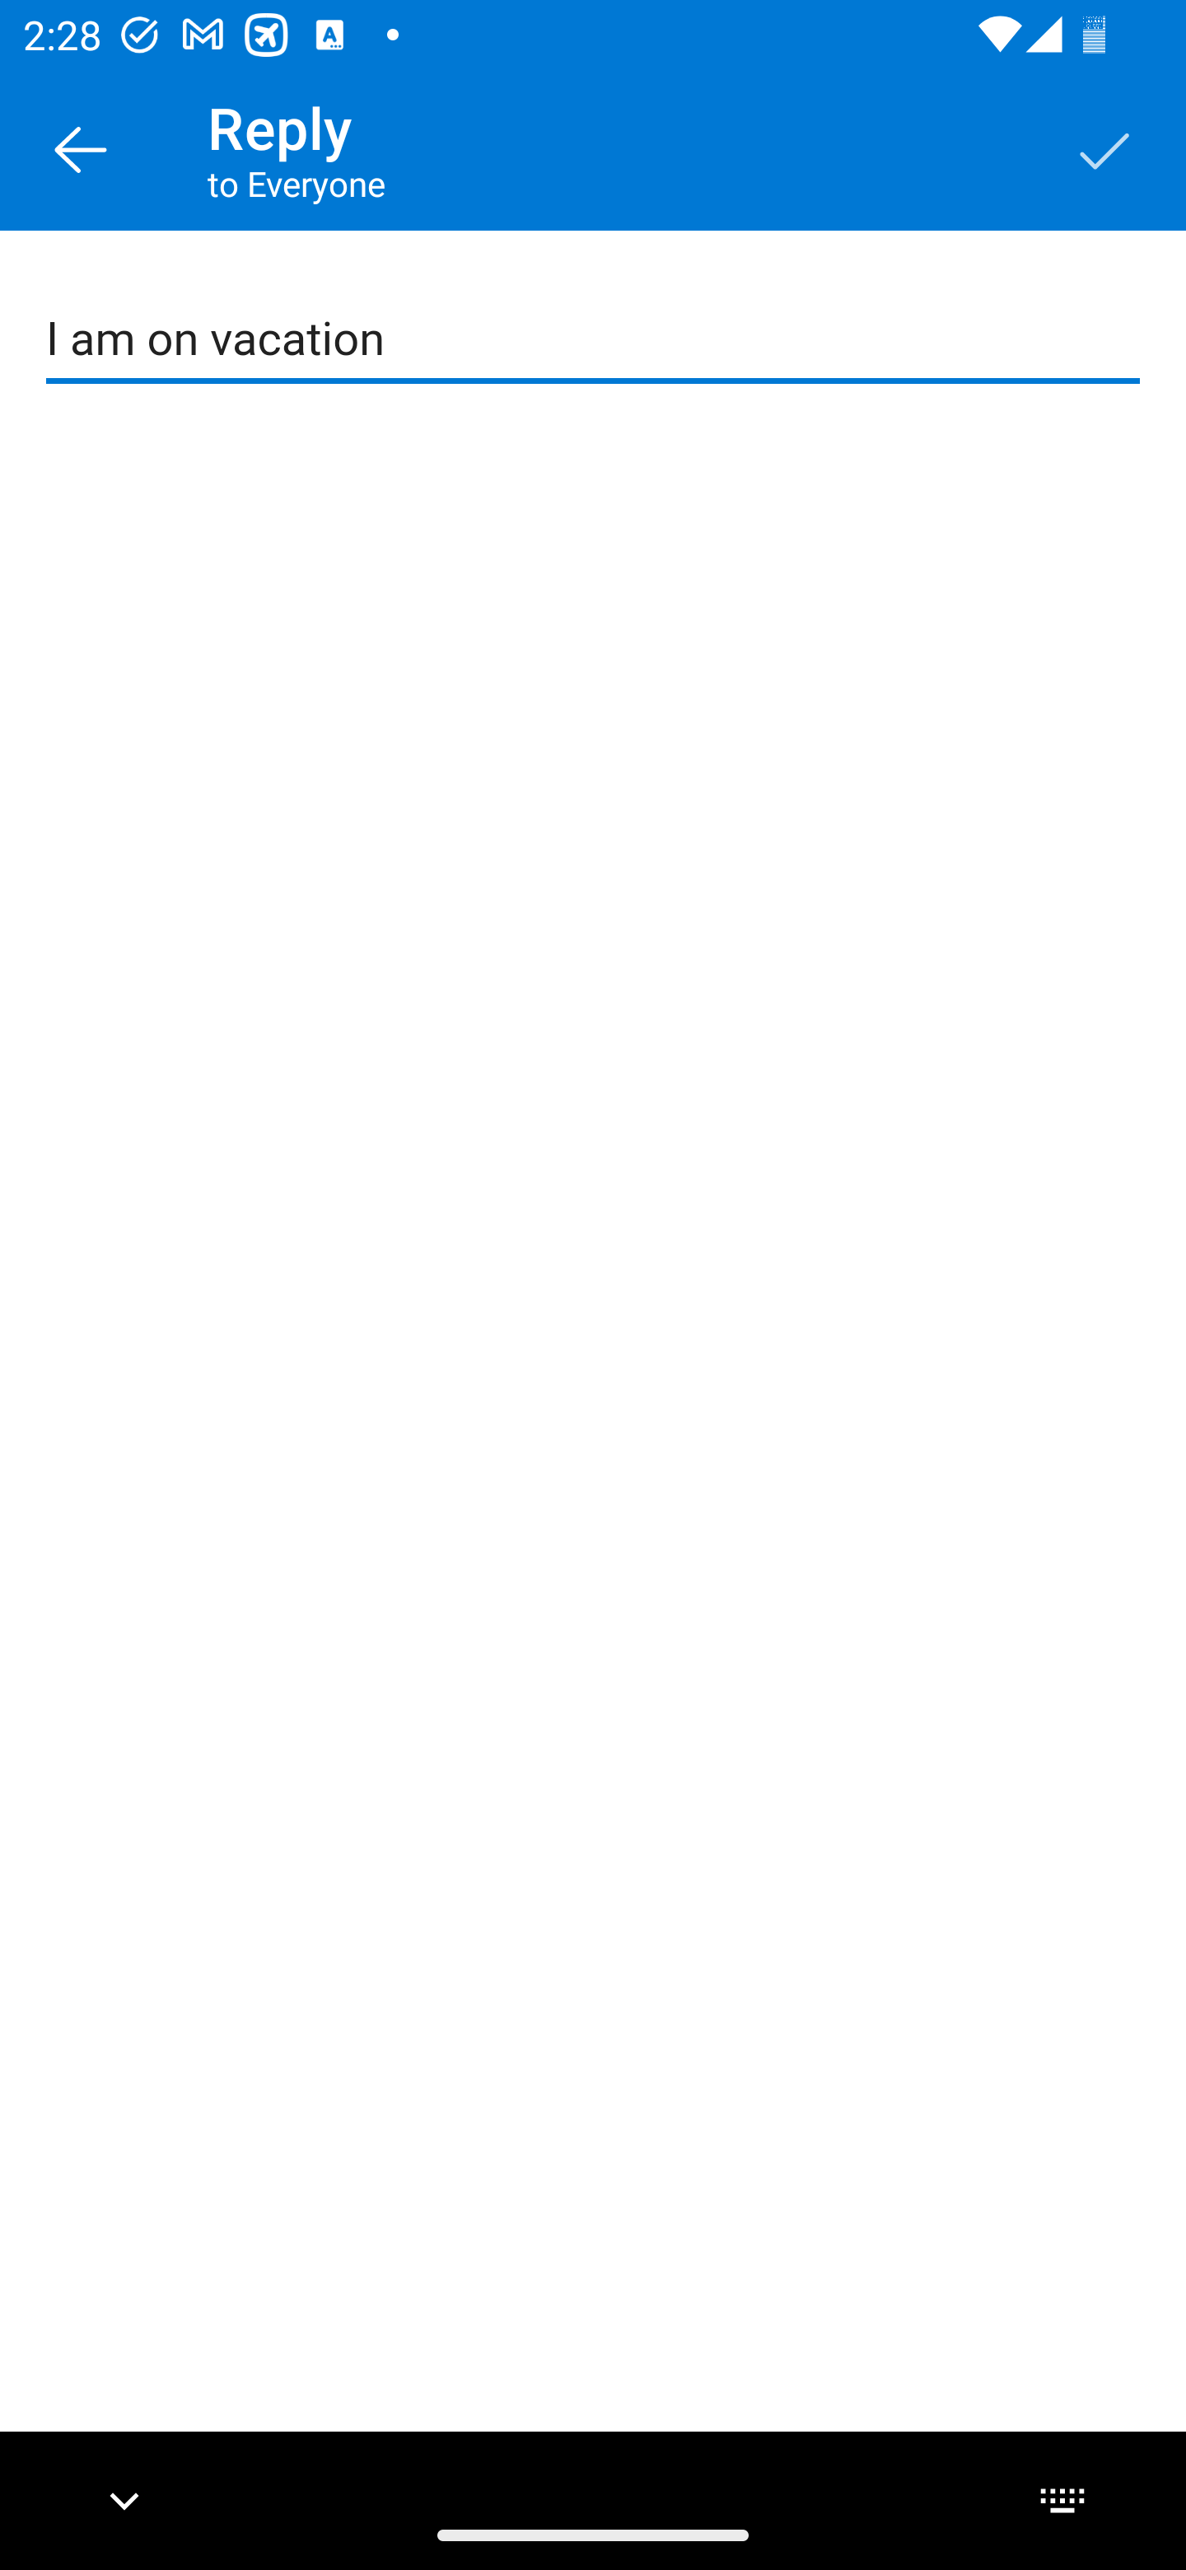 The image size is (1186, 2570). What do you see at coordinates (81, 148) in the screenshot?
I see `Back` at bounding box center [81, 148].